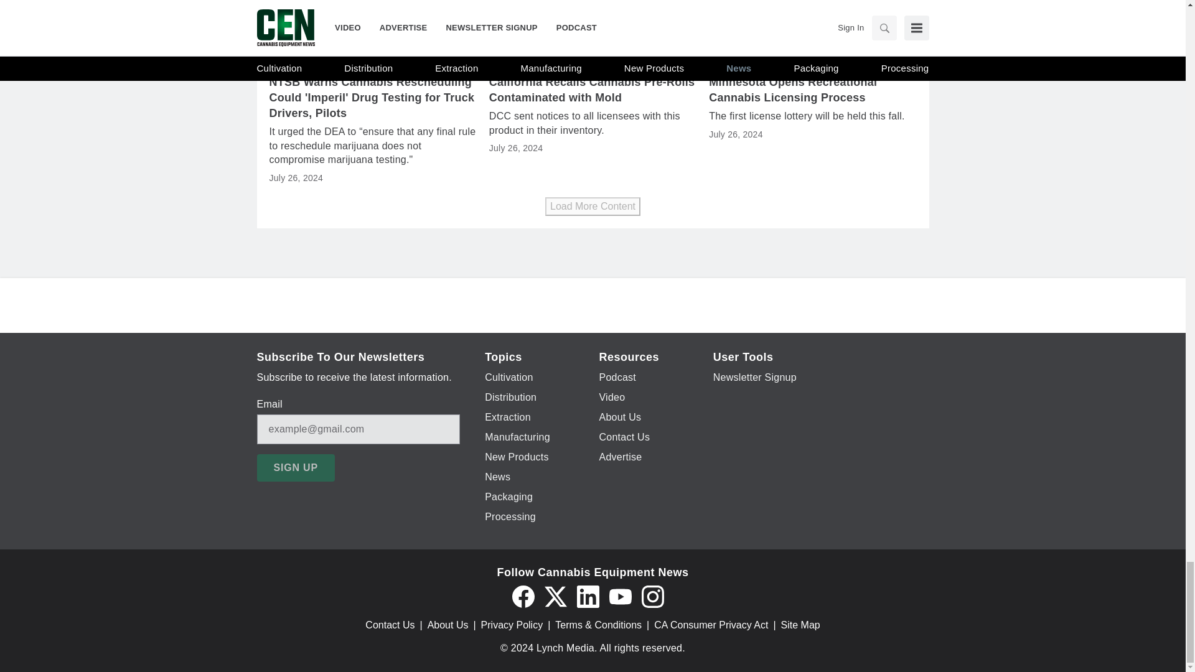 Image resolution: width=1195 pixels, height=672 pixels. I want to click on Instagram icon, so click(652, 596).